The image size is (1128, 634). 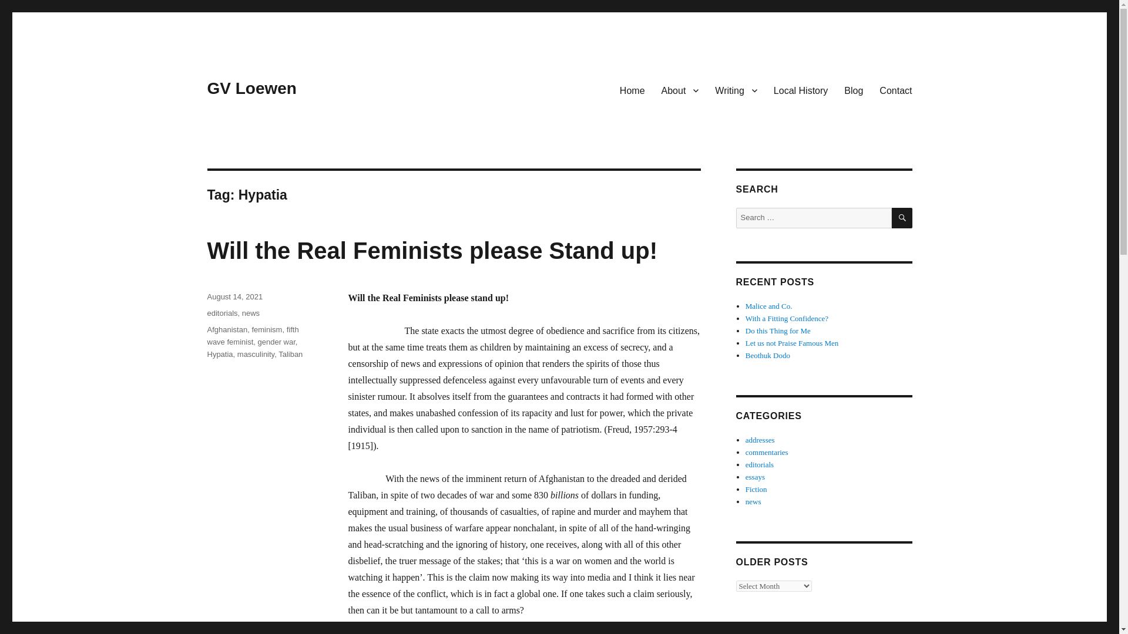 What do you see at coordinates (902, 218) in the screenshot?
I see `SEARCH` at bounding box center [902, 218].